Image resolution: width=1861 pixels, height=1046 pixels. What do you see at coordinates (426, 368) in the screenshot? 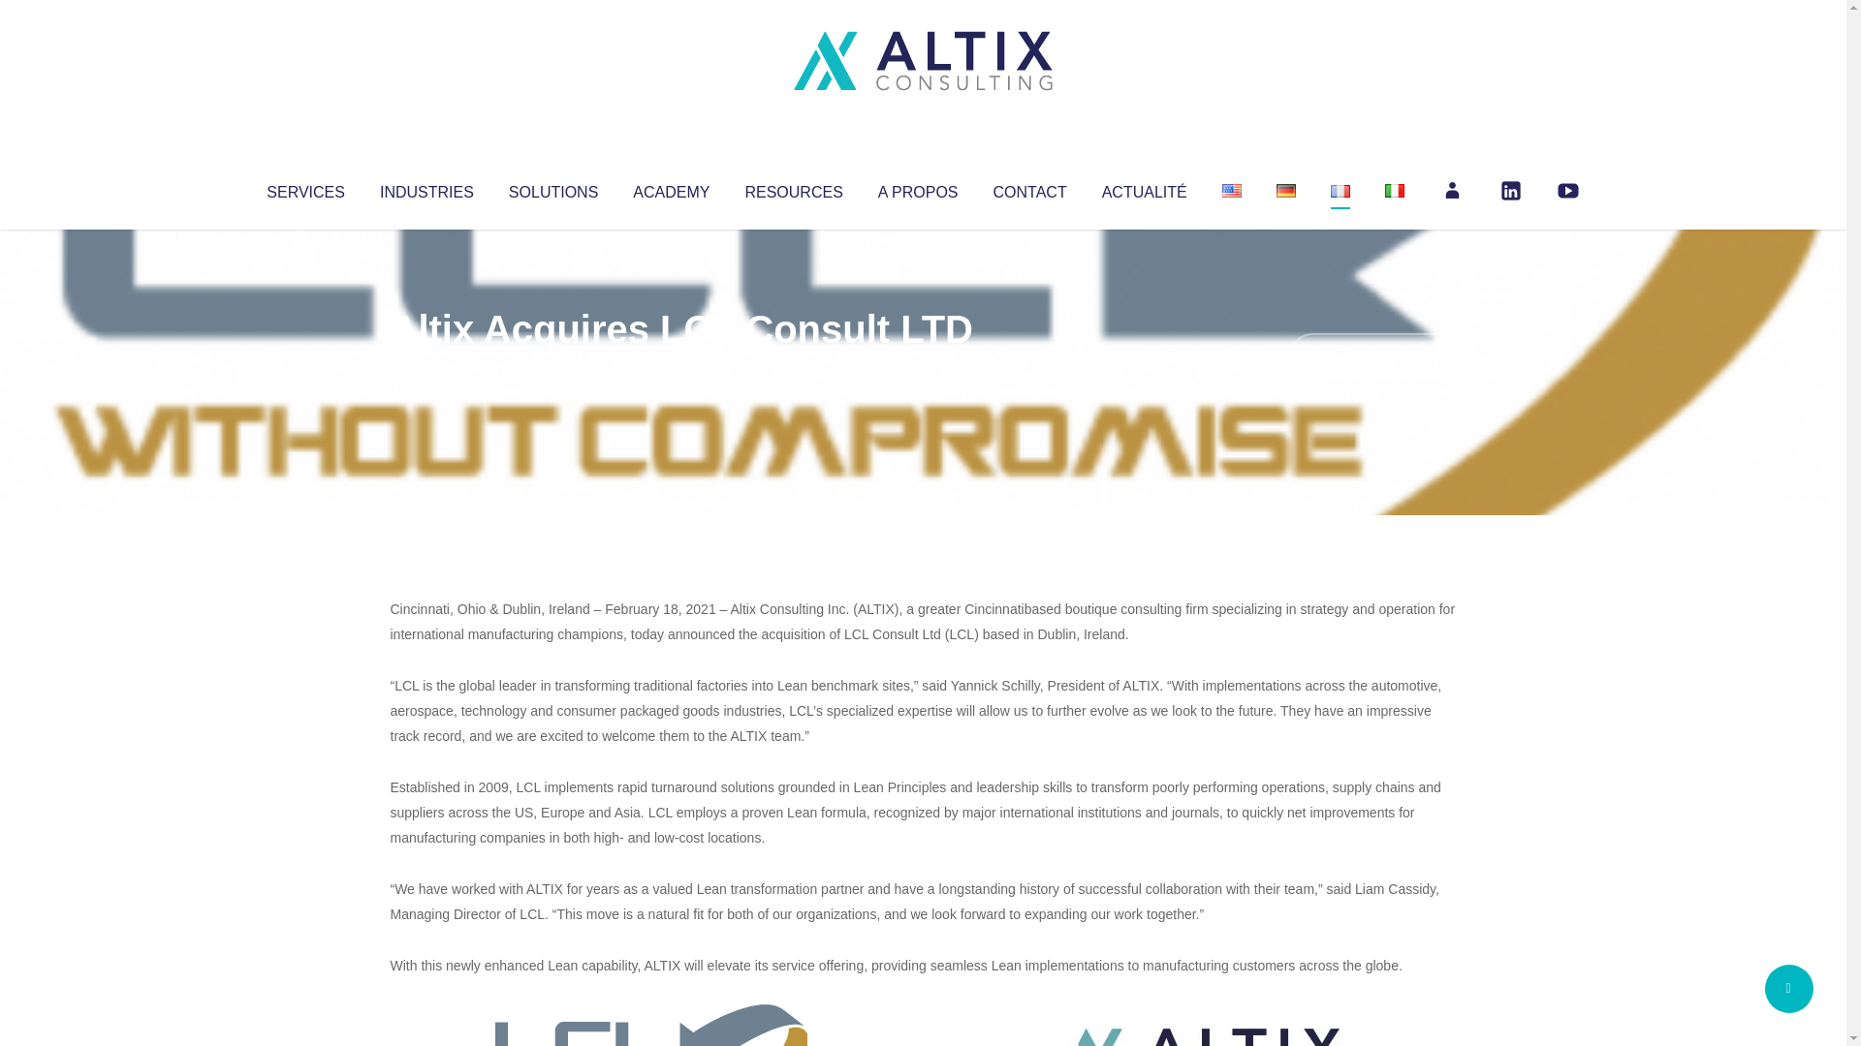
I see `Articles par Altix` at bounding box center [426, 368].